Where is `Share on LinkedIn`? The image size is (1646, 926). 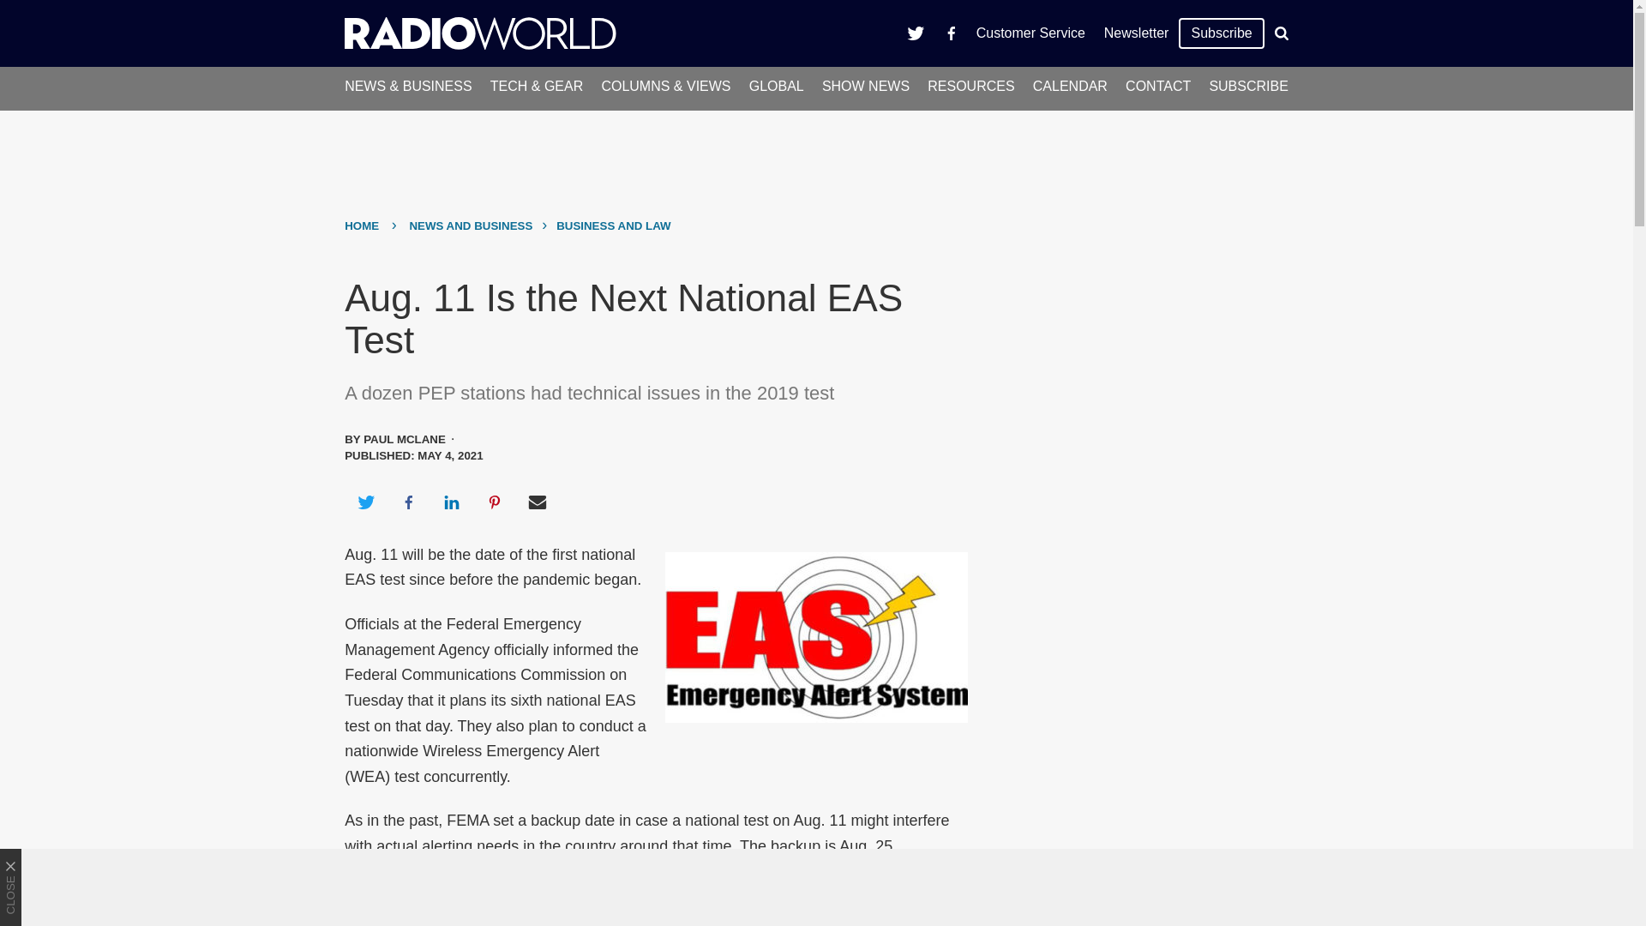 Share on LinkedIn is located at coordinates (451, 502).